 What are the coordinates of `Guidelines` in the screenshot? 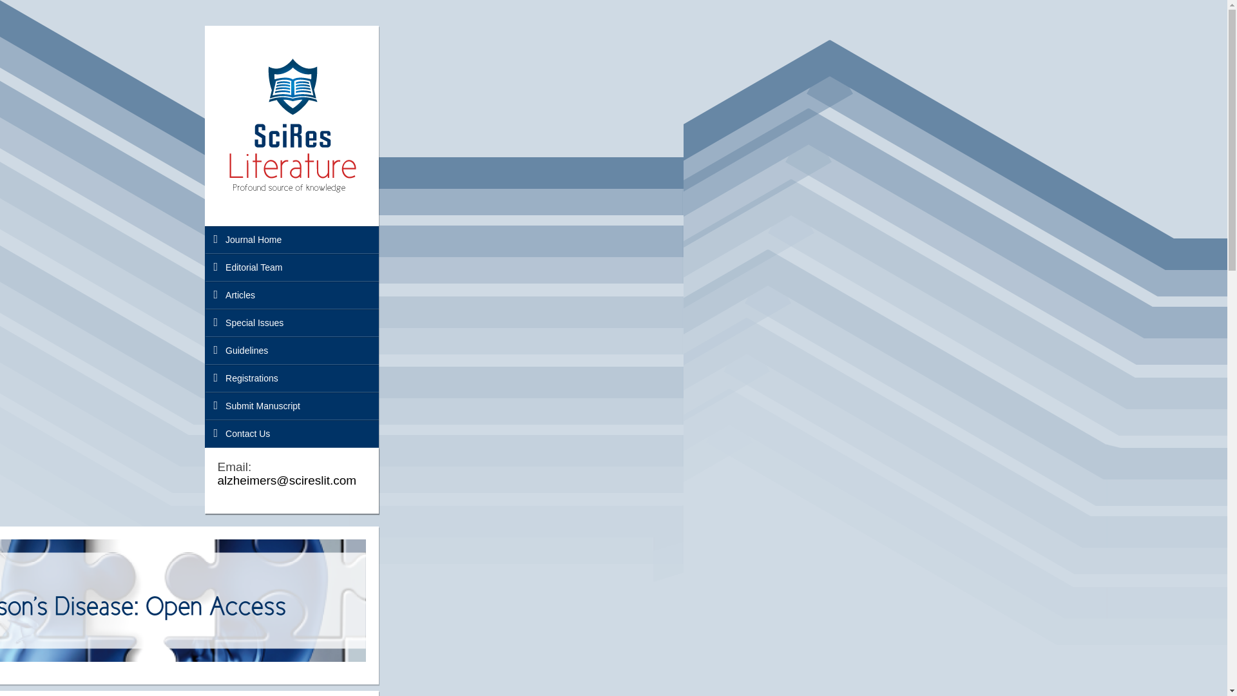 It's located at (291, 351).